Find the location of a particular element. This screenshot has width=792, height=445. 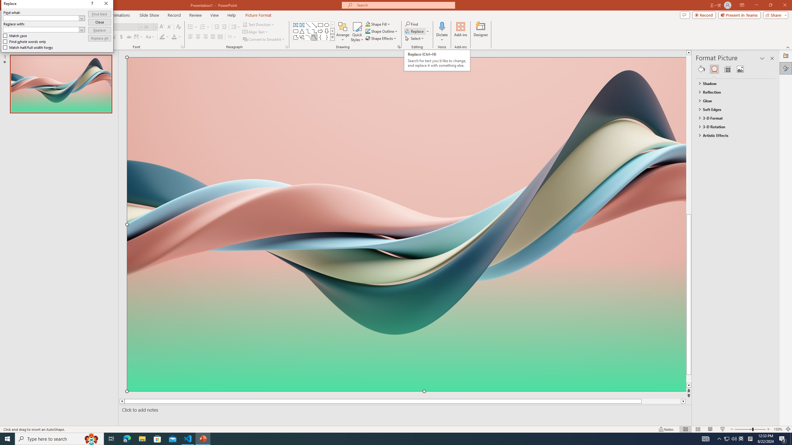

Text Highlight Color is located at coordinates (164, 37).